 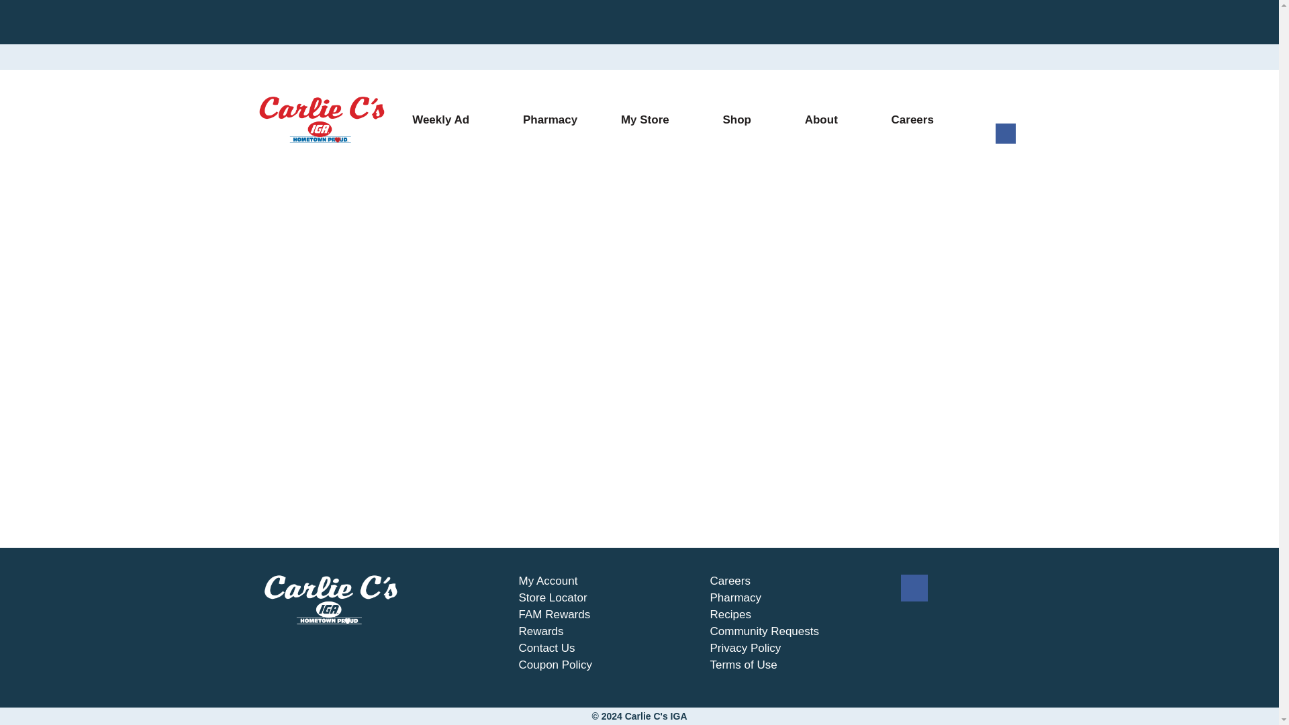 I want to click on Pharmacy, so click(x=550, y=120).